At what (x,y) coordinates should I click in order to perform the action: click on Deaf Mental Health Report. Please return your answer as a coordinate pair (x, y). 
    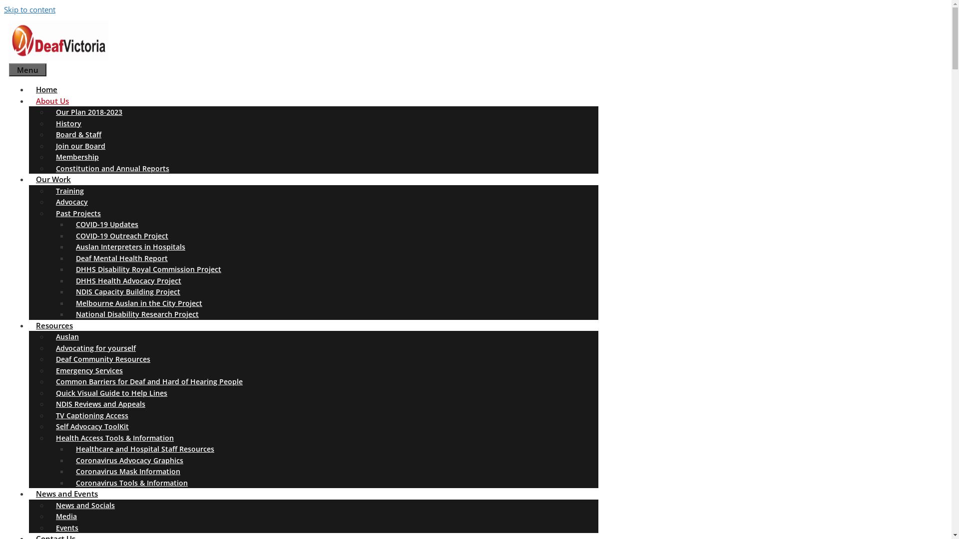
    Looking at the image, I should click on (122, 259).